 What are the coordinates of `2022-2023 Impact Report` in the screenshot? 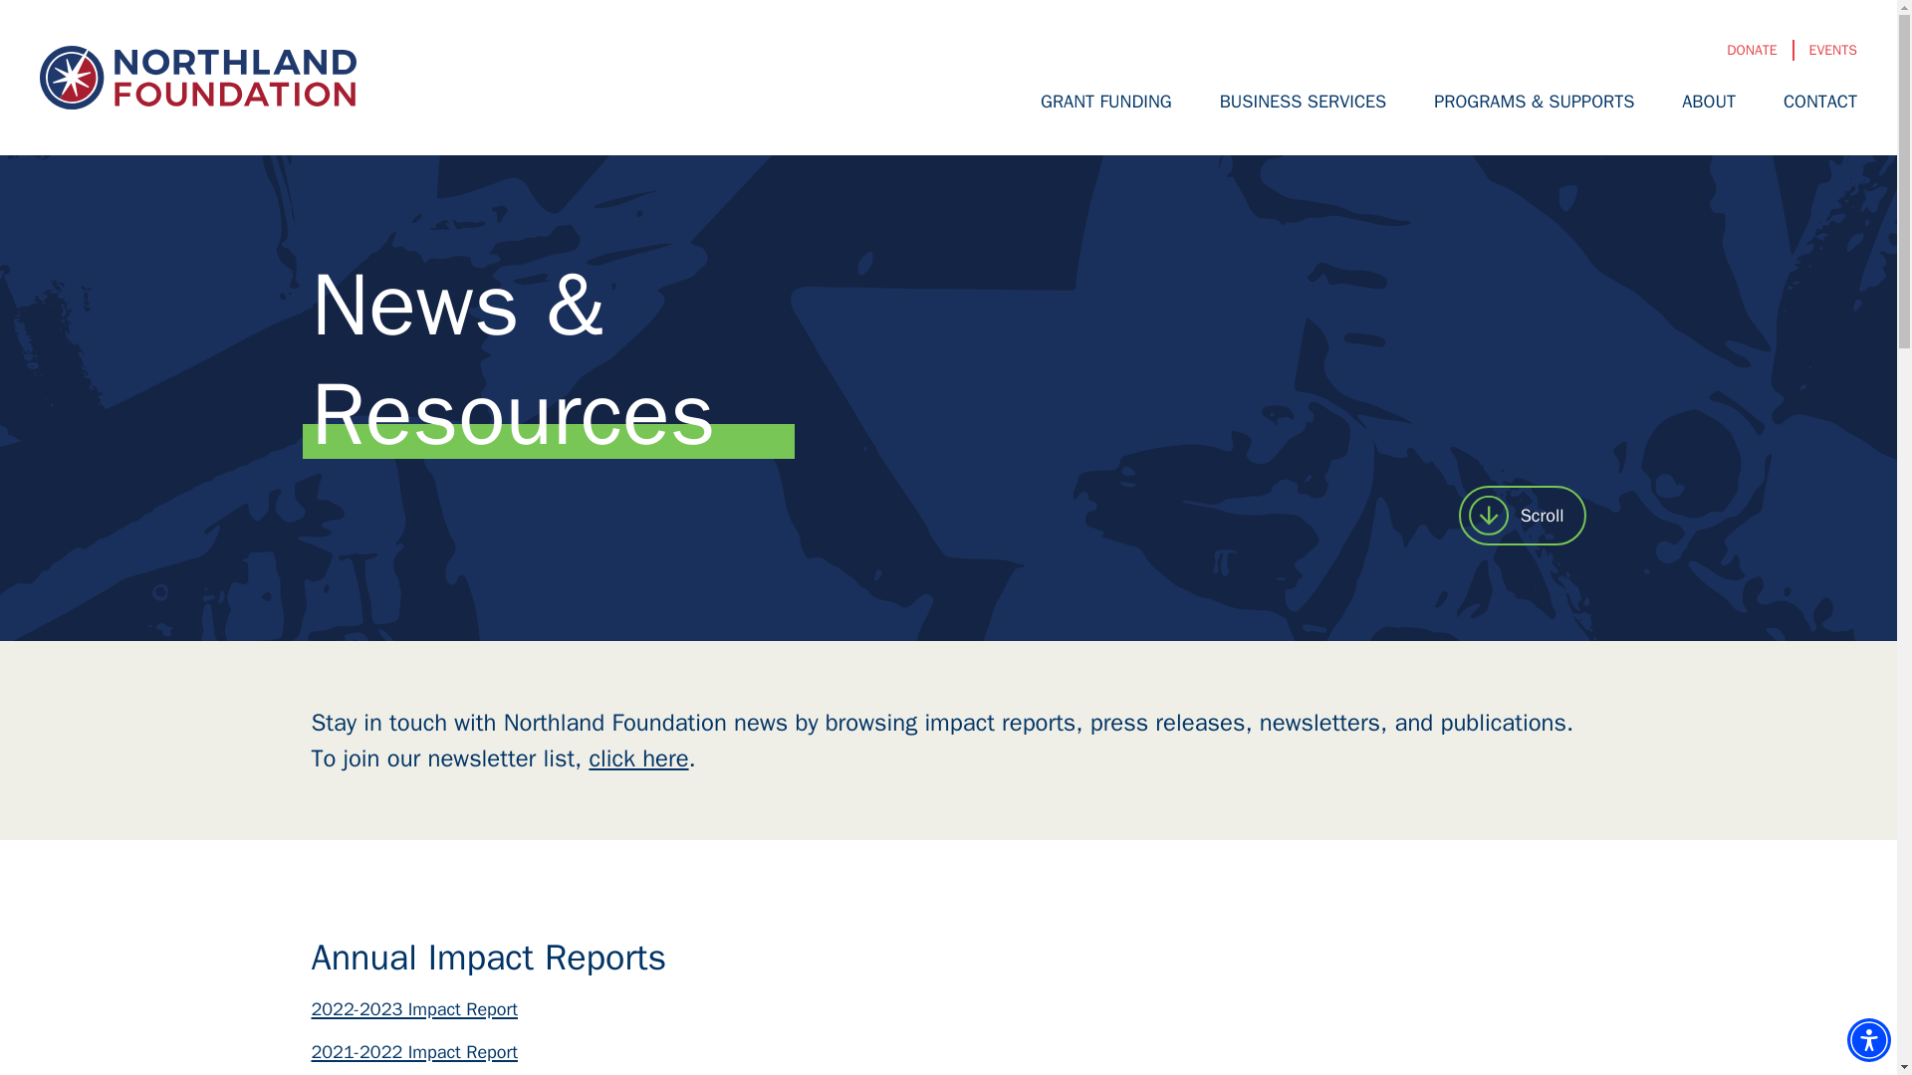 It's located at (414, 1009).